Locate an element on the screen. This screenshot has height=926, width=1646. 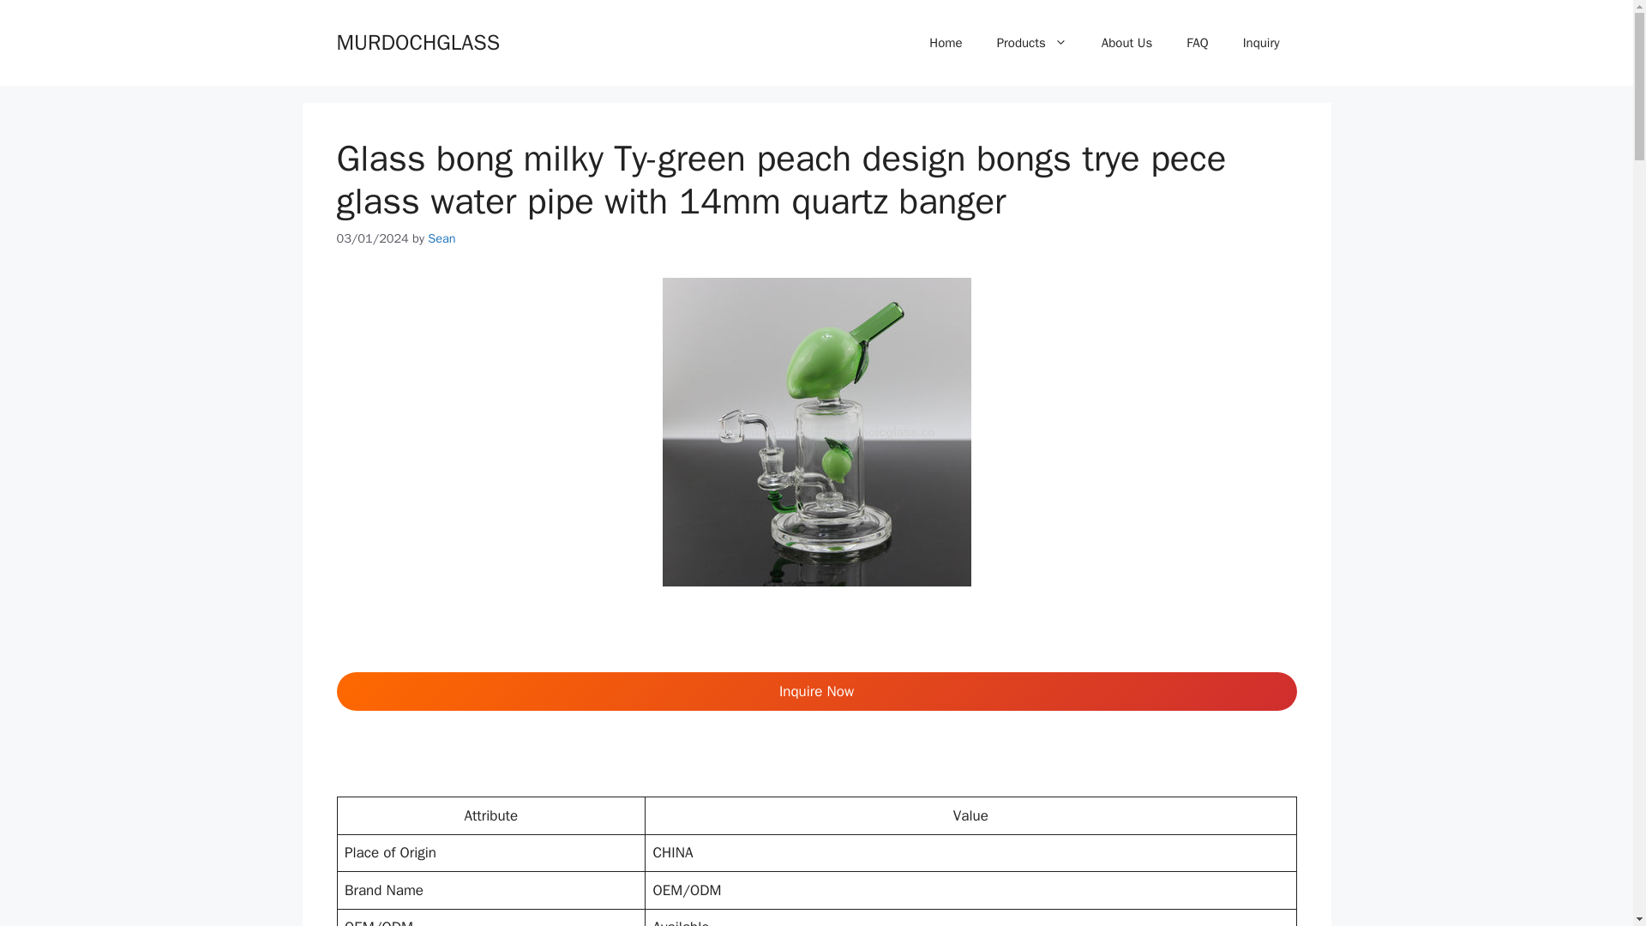
FAQ is located at coordinates (1197, 43).